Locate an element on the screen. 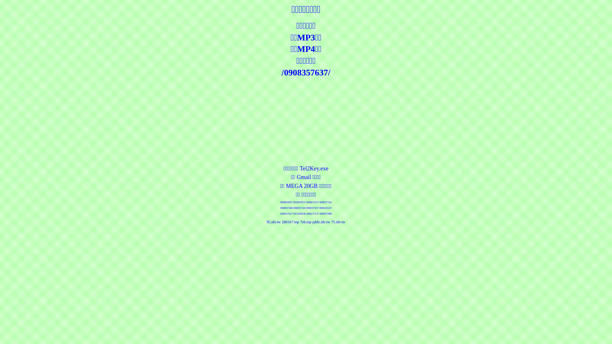 This screenshot has height=344, width=612. 0908937162 is located at coordinates (326, 203).